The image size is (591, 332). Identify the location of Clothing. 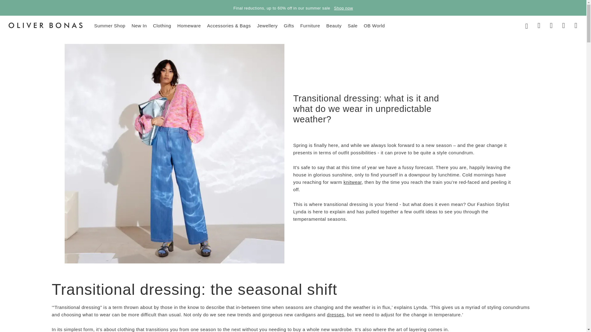
(162, 25).